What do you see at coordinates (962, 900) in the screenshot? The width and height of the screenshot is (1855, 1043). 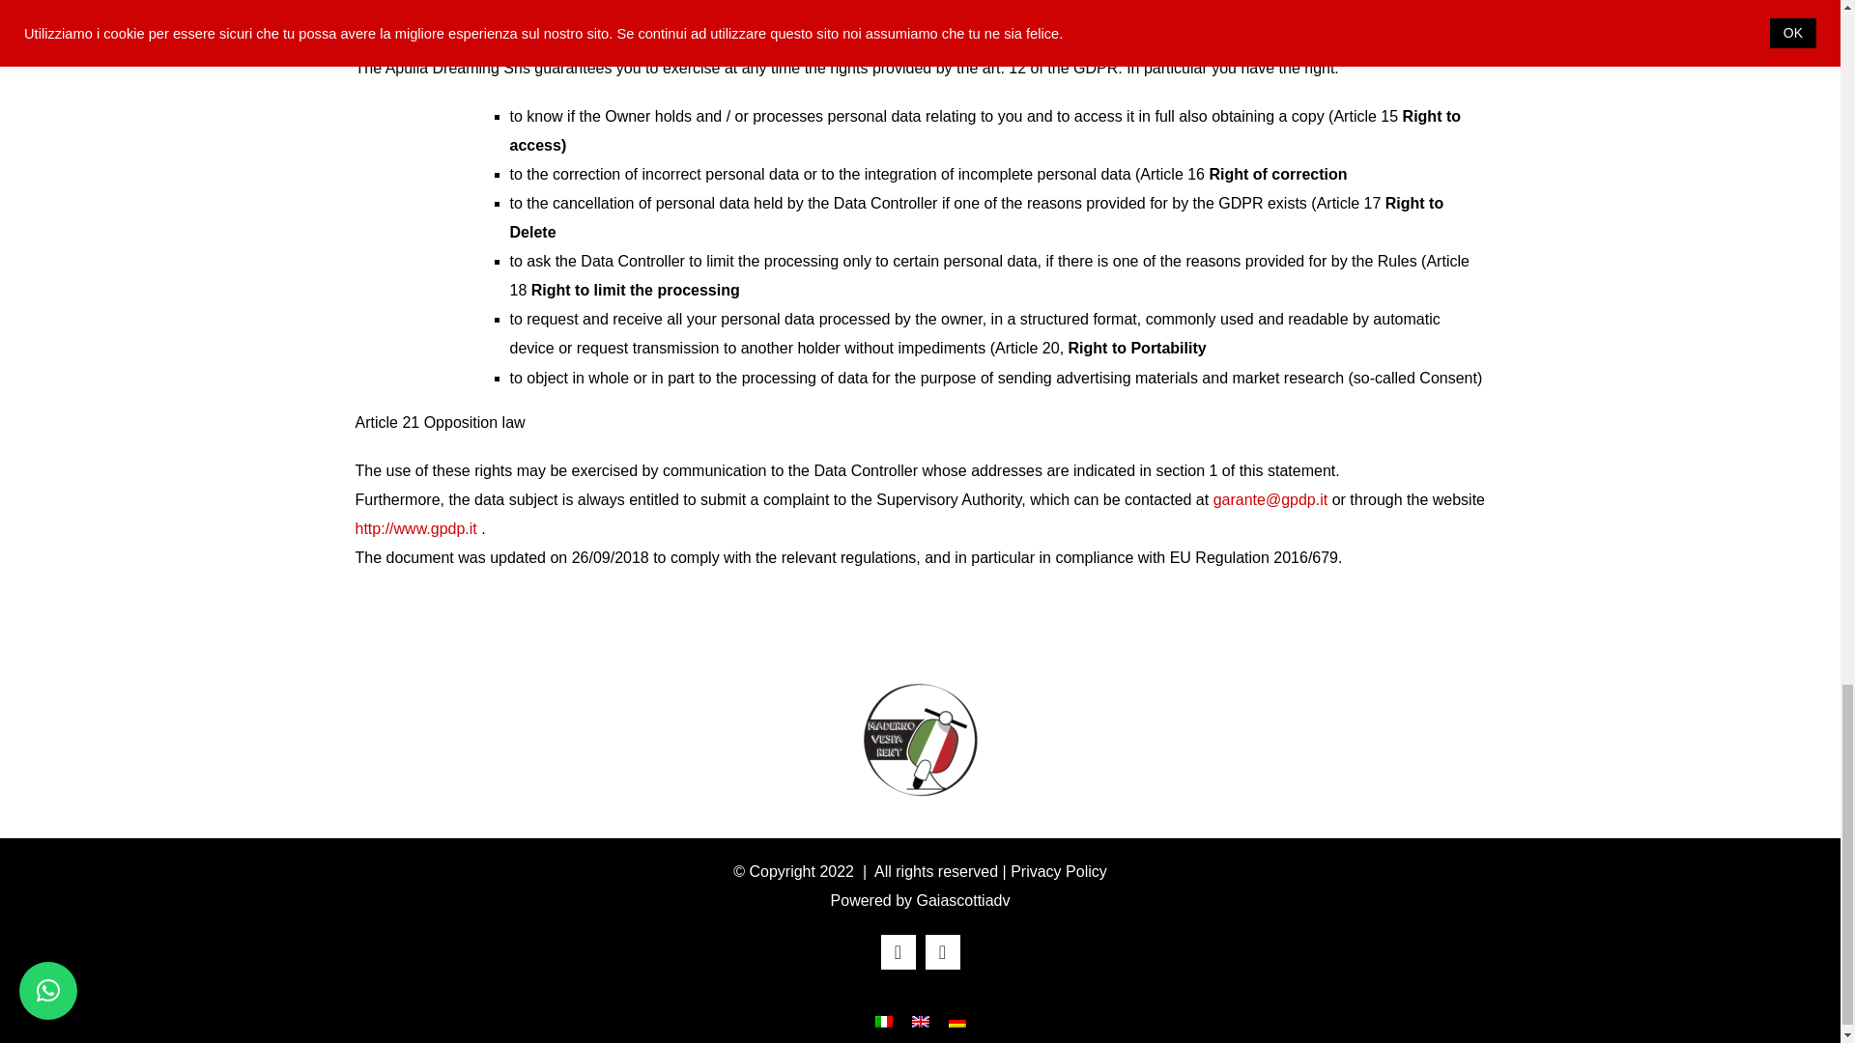 I see `Gaiascottiadv` at bounding box center [962, 900].